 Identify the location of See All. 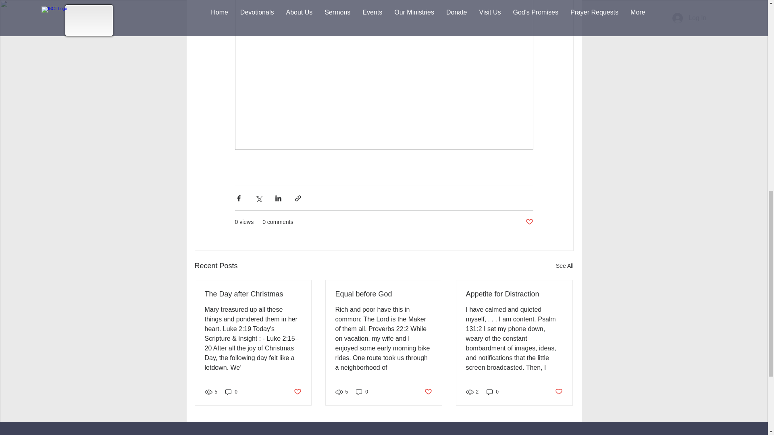
(564, 266).